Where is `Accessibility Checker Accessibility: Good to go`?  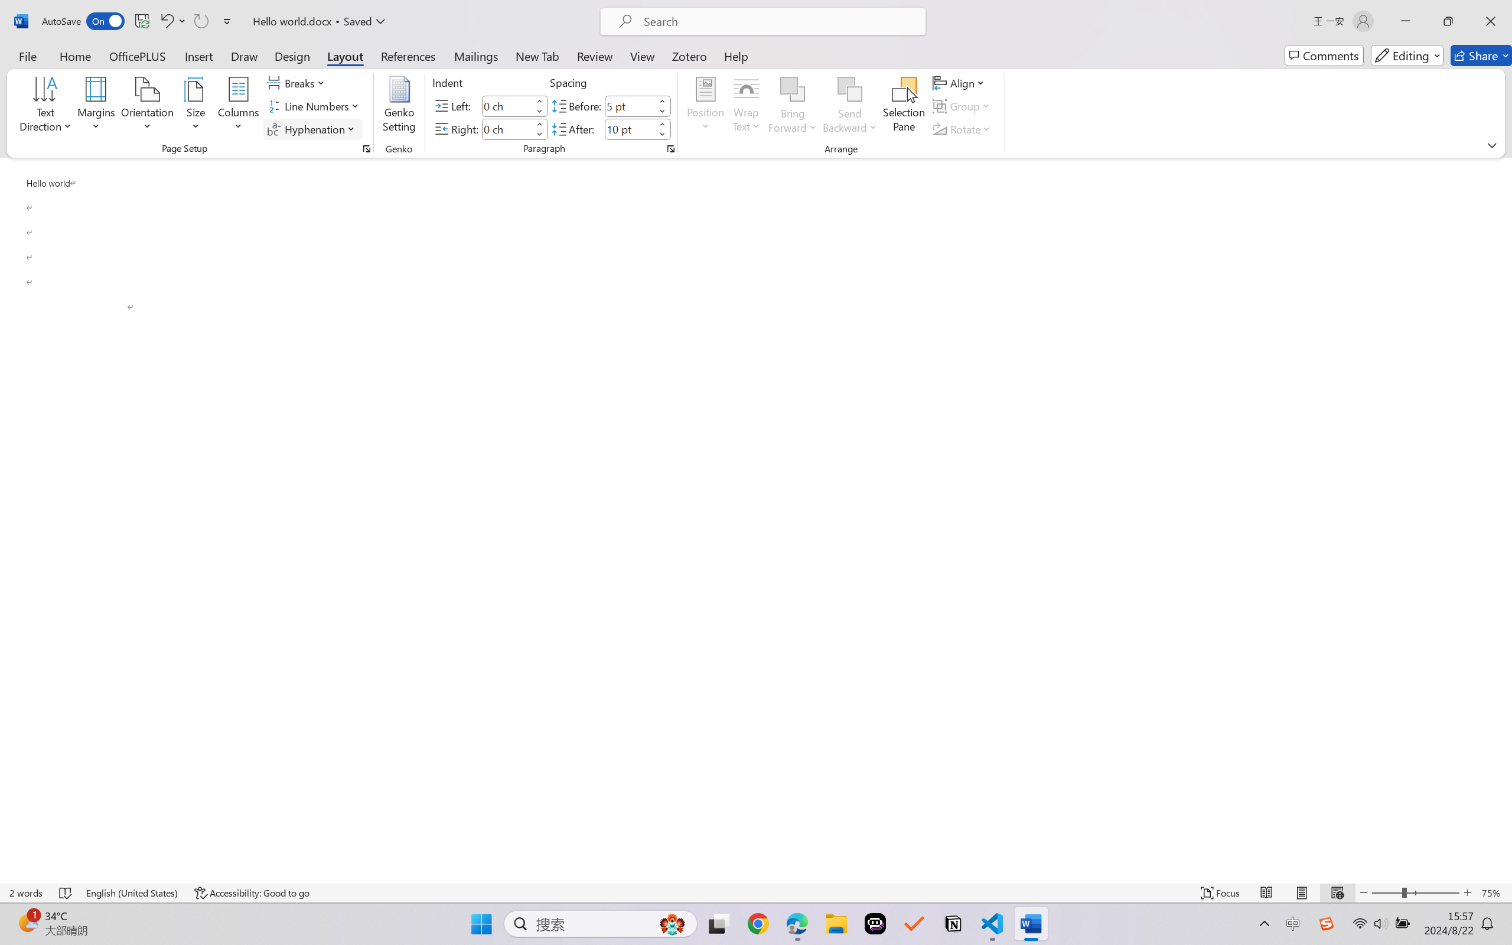 Accessibility Checker Accessibility: Good to go is located at coordinates (252, 893).